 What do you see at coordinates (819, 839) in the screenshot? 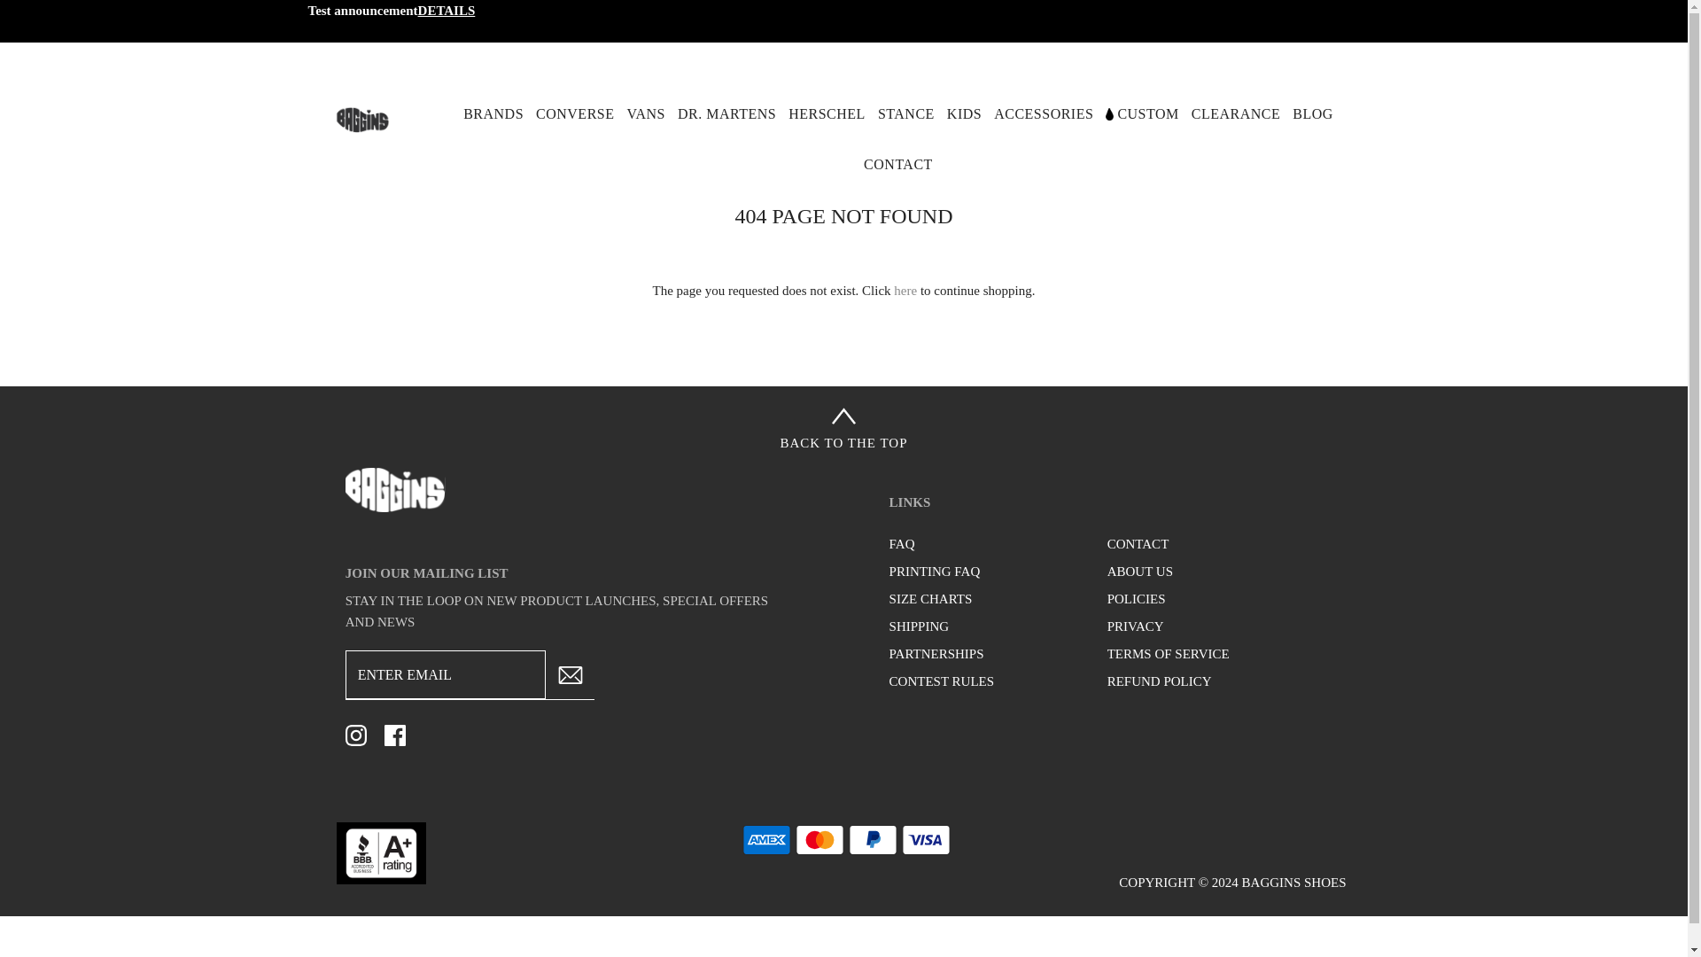
I see `Mastercard` at bounding box center [819, 839].